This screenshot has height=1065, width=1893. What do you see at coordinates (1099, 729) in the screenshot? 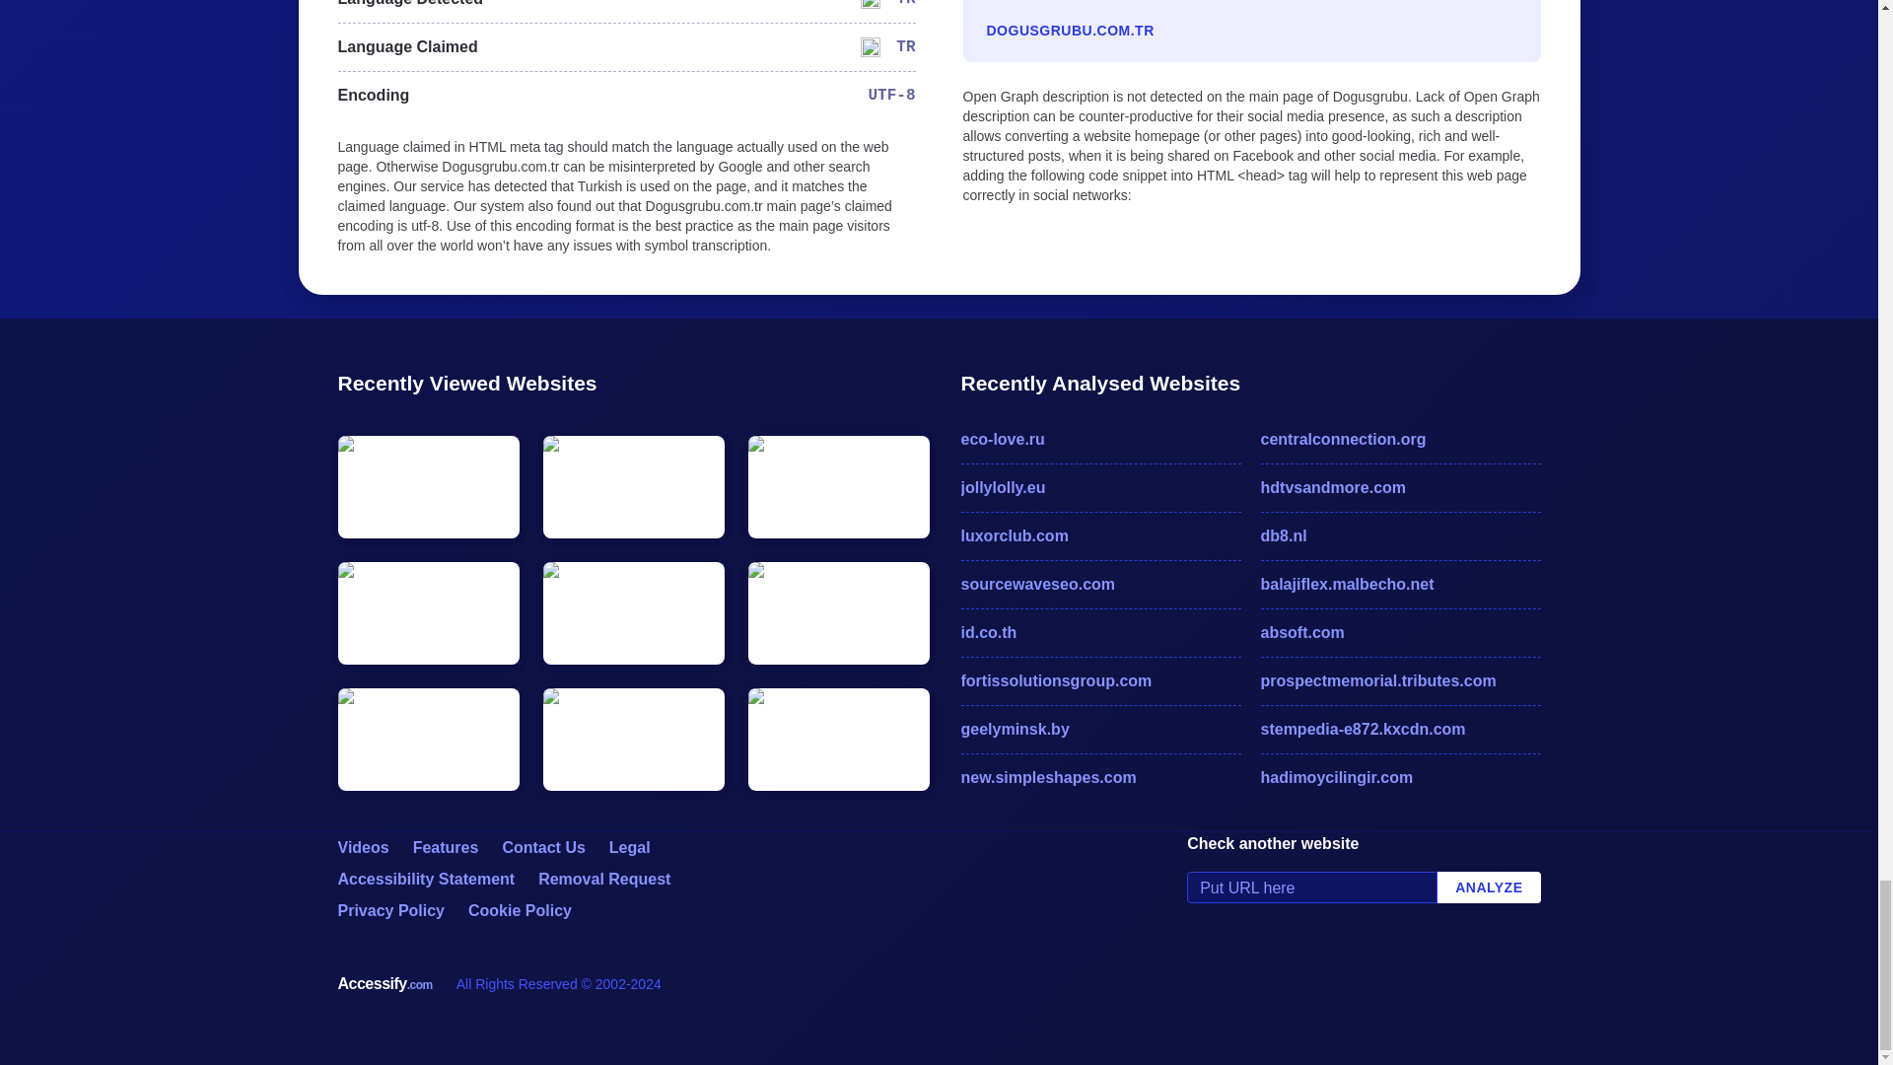
I see `geelyminsk.by` at bounding box center [1099, 729].